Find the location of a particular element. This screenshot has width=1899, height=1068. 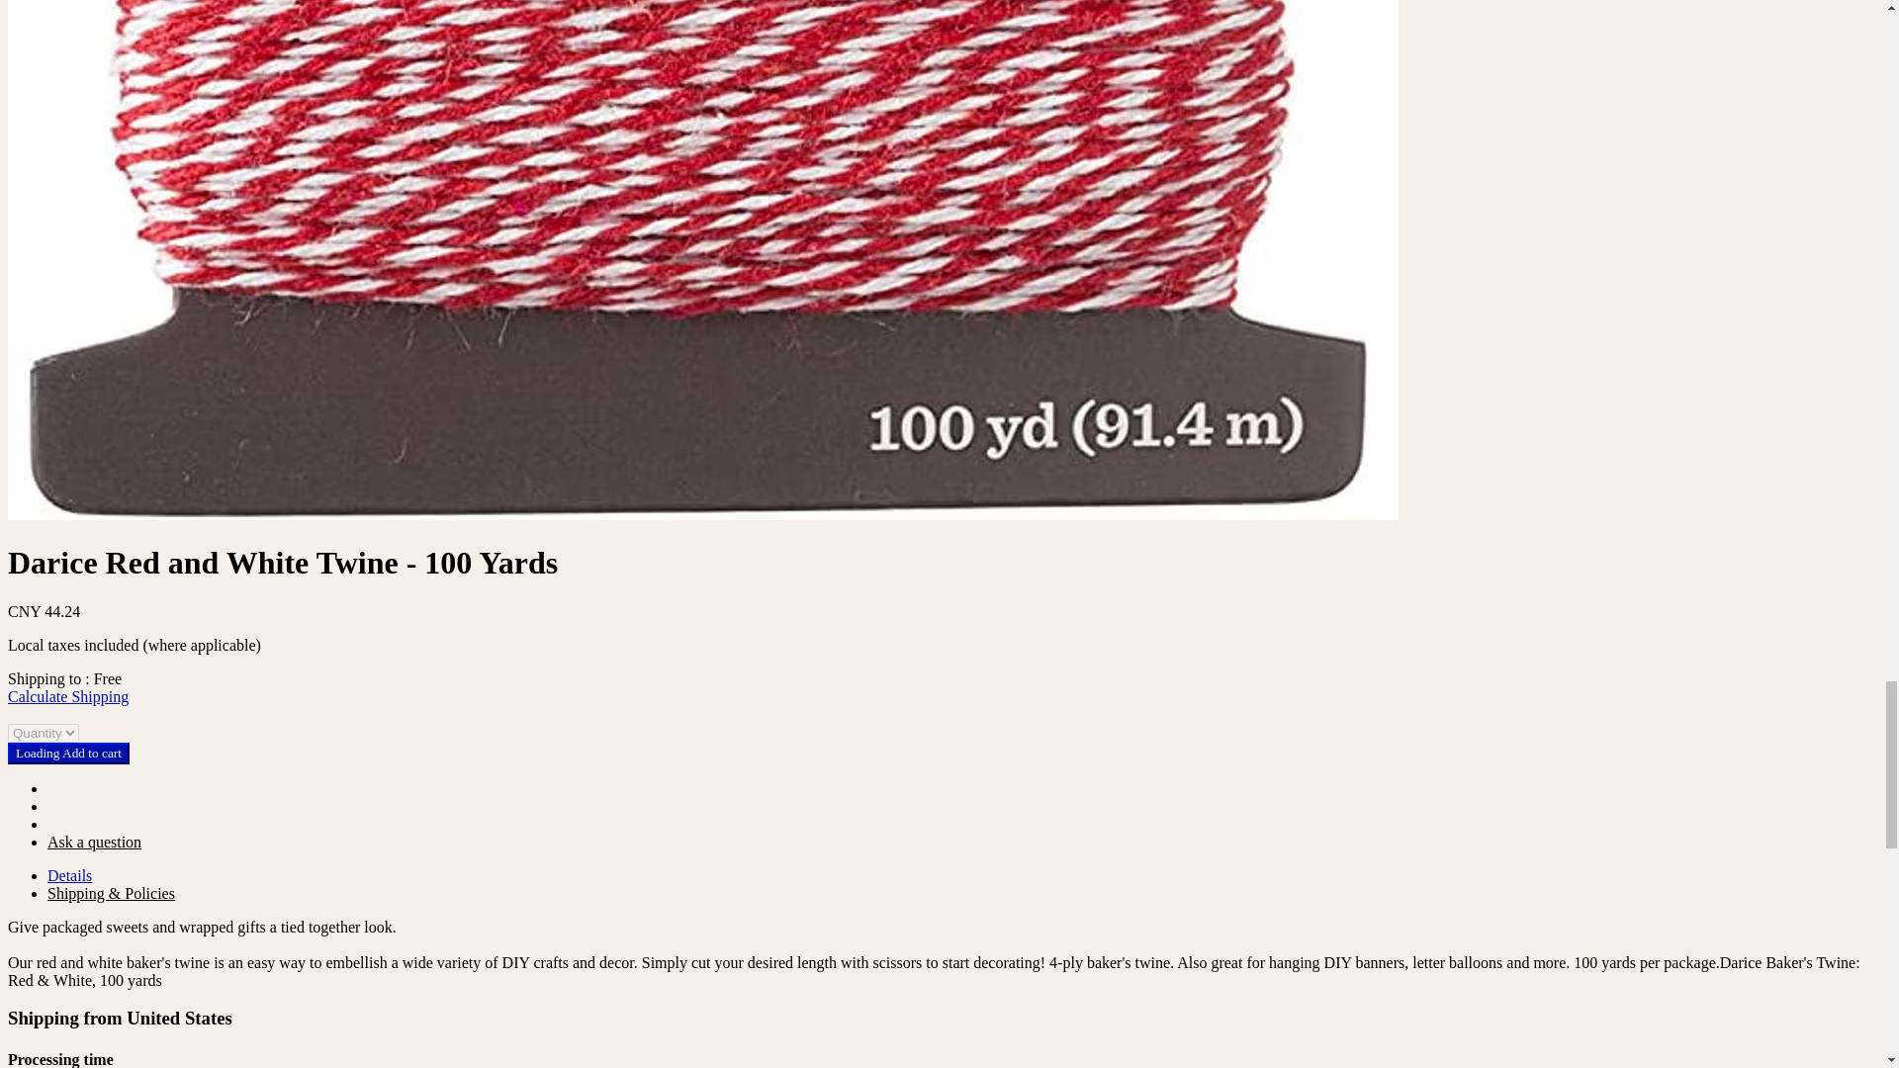

Ask a question is located at coordinates (94, 842).